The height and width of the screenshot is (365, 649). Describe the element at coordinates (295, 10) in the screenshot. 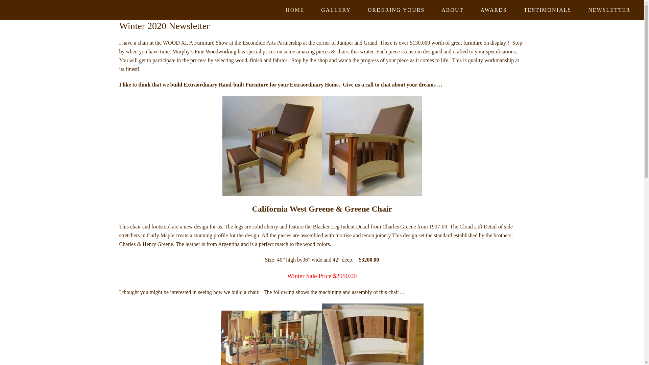

I see `HOME` at that location.